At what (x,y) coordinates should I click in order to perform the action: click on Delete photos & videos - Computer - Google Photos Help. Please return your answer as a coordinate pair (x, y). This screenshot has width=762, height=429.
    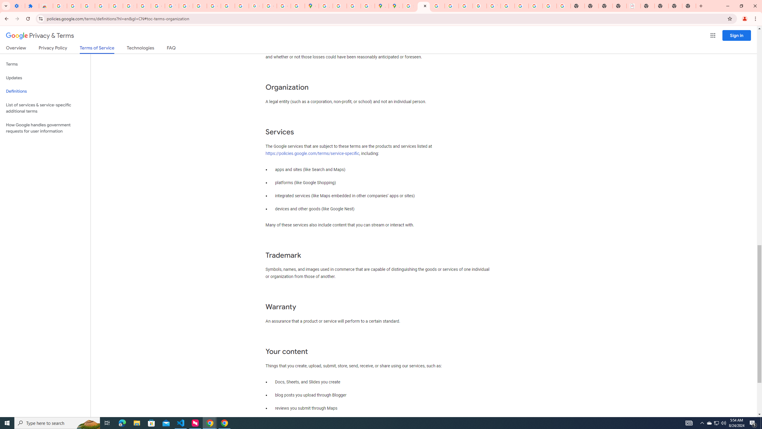
    Looking at the image, I should click on (88, 6).